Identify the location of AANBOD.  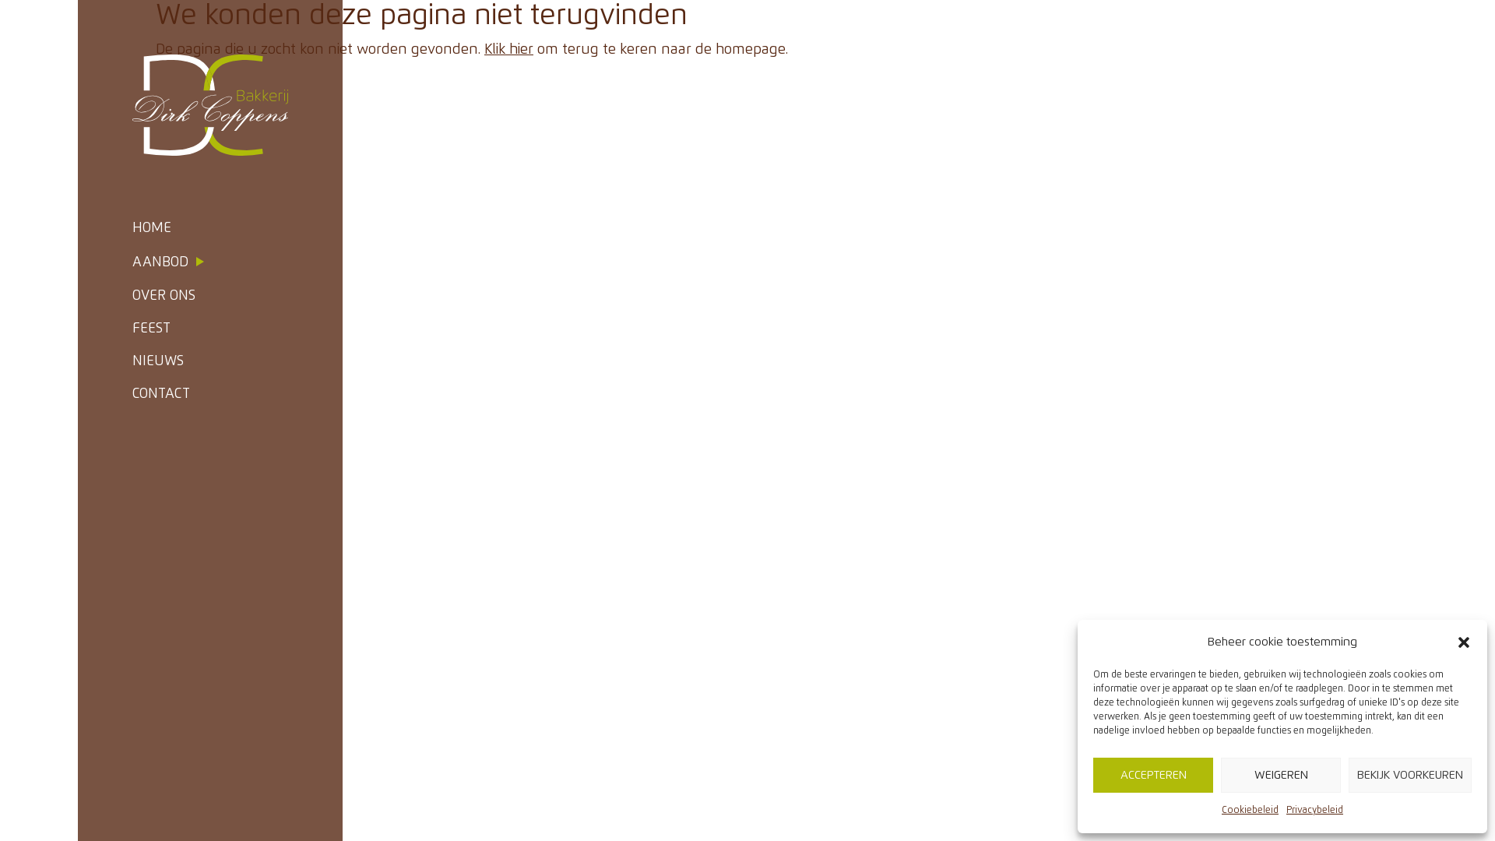
(210, 262).